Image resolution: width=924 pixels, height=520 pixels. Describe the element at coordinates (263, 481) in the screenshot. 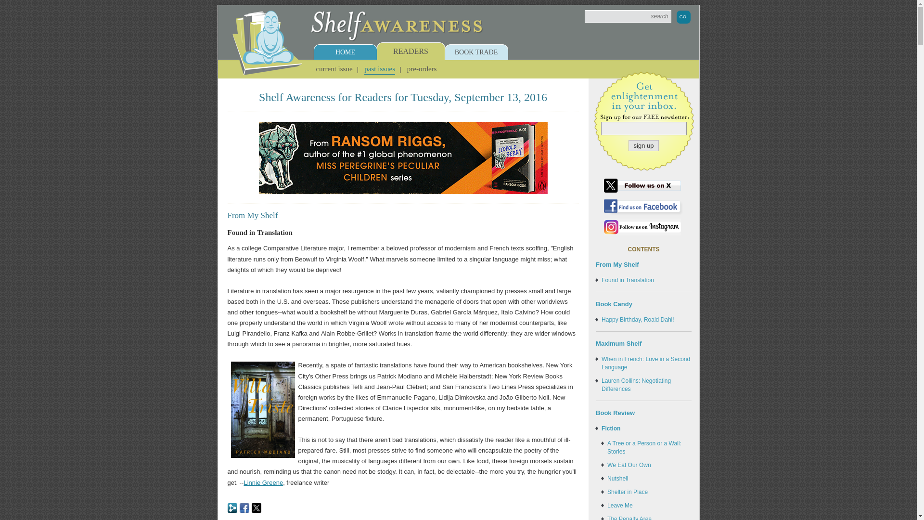

I see `Linnie Greene` at that location.